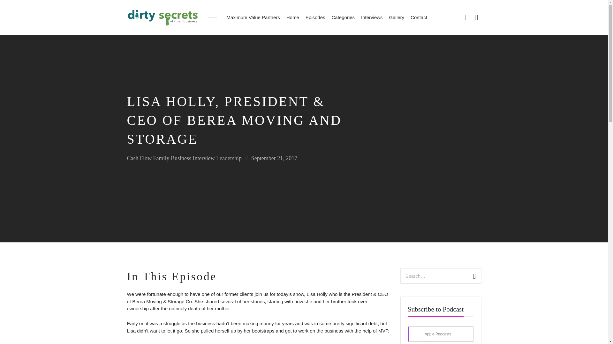 The height and width of the screenshot is (344, 613). Describe the element at coordinates (204, 158) in the screenshot. I see `Interview` at that location.